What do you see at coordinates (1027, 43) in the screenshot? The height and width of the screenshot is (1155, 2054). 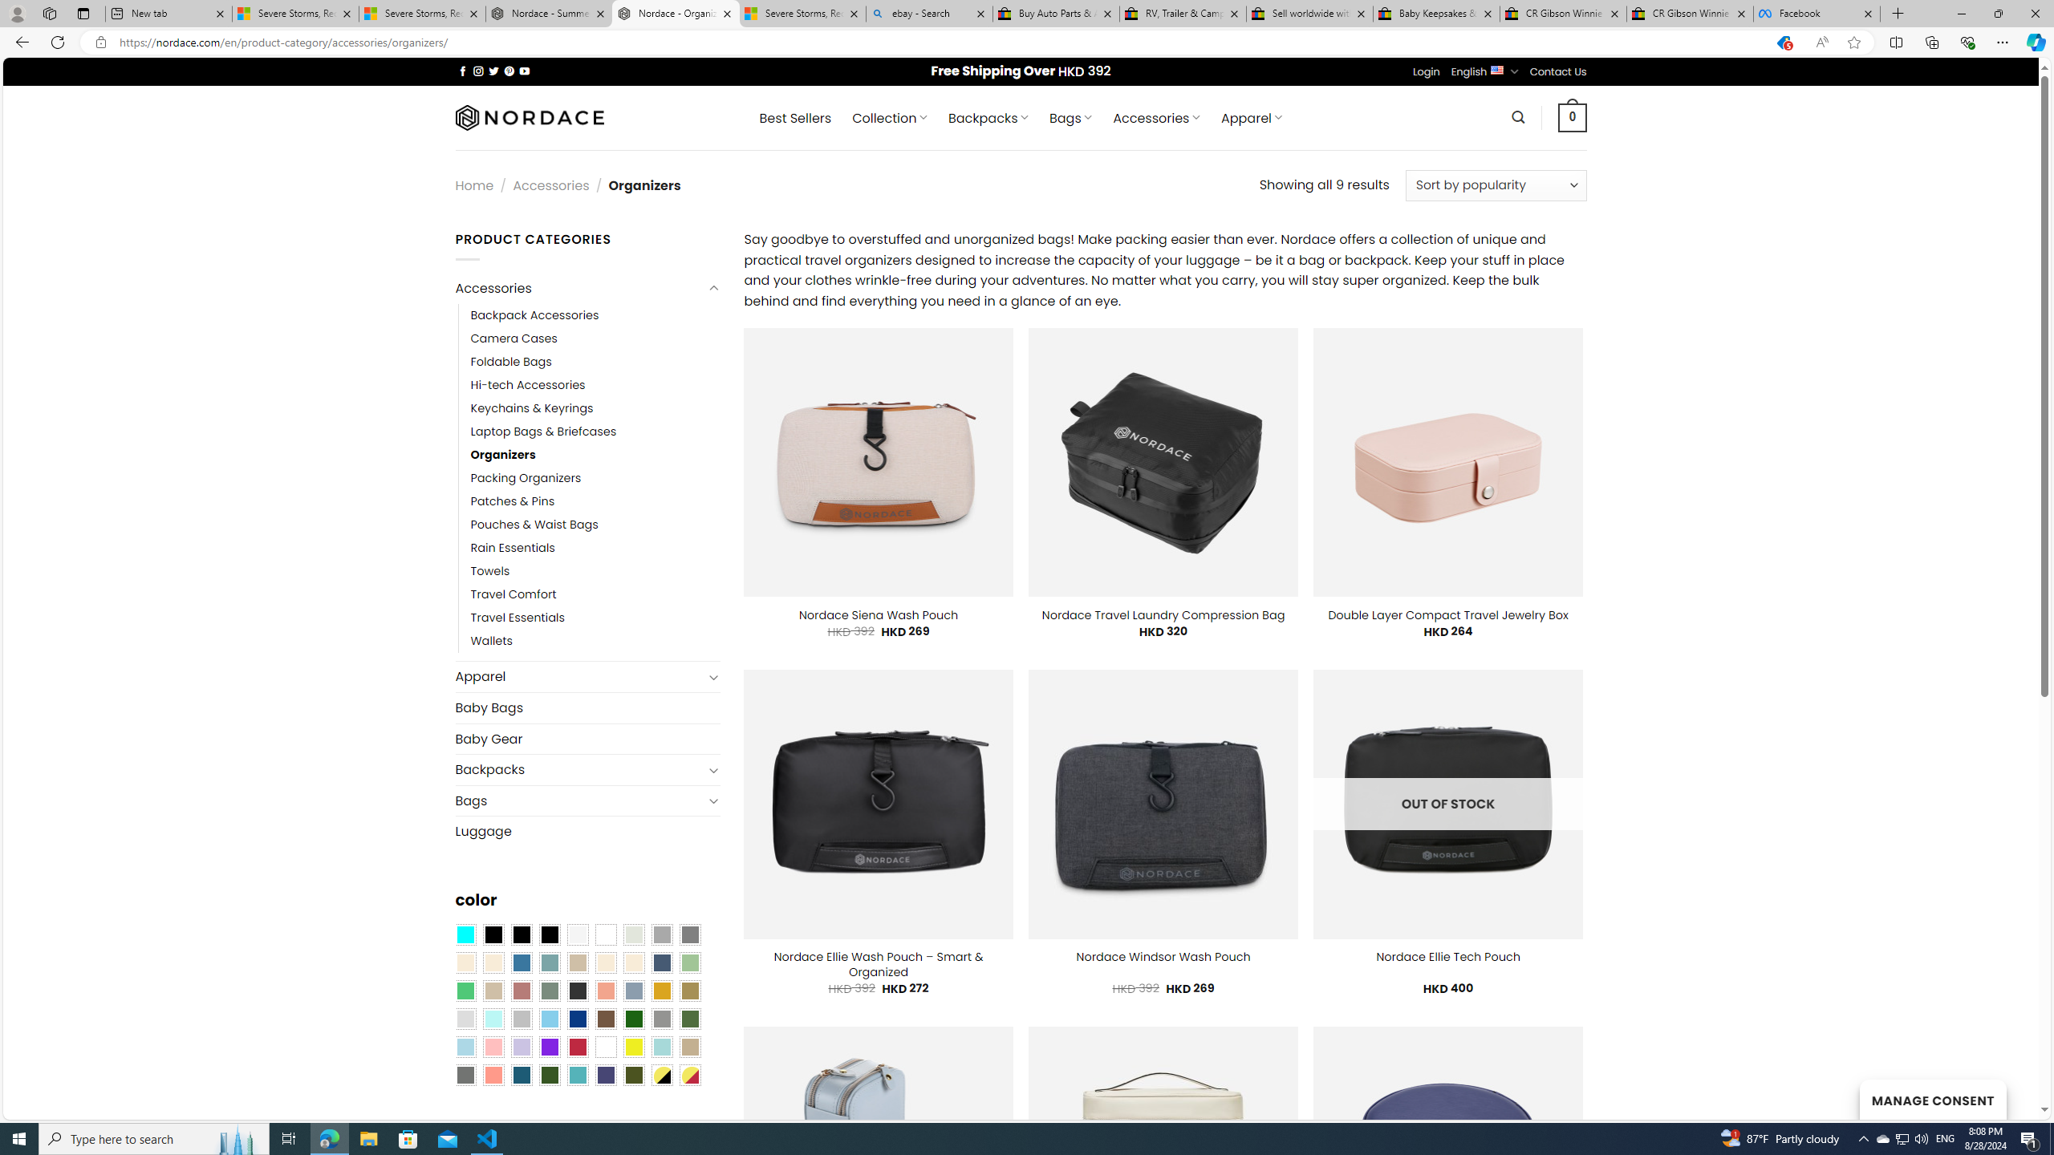 I see `App bar` at bounding box center [1027, 43].